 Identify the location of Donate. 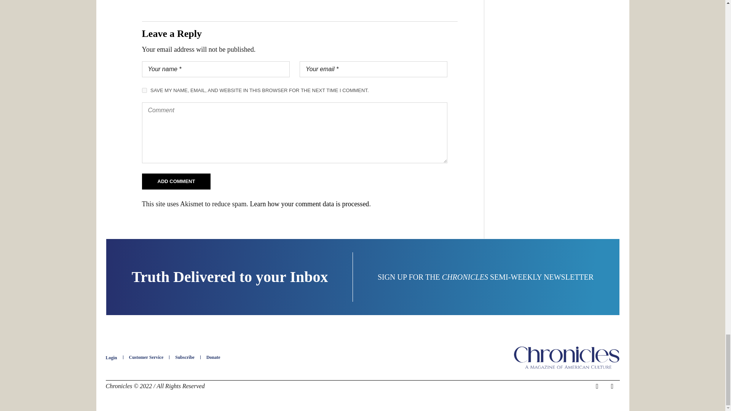
(213, 357).